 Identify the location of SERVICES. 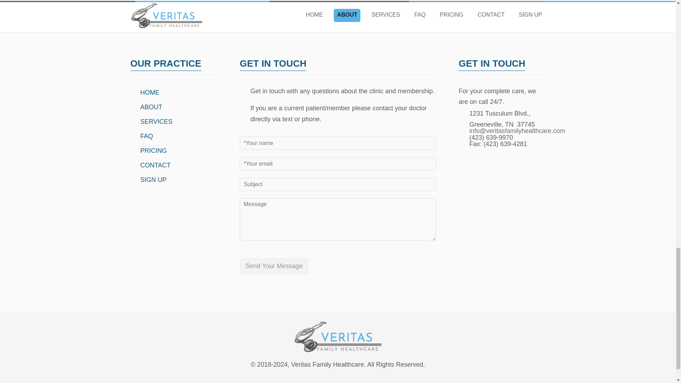
(155, 121).